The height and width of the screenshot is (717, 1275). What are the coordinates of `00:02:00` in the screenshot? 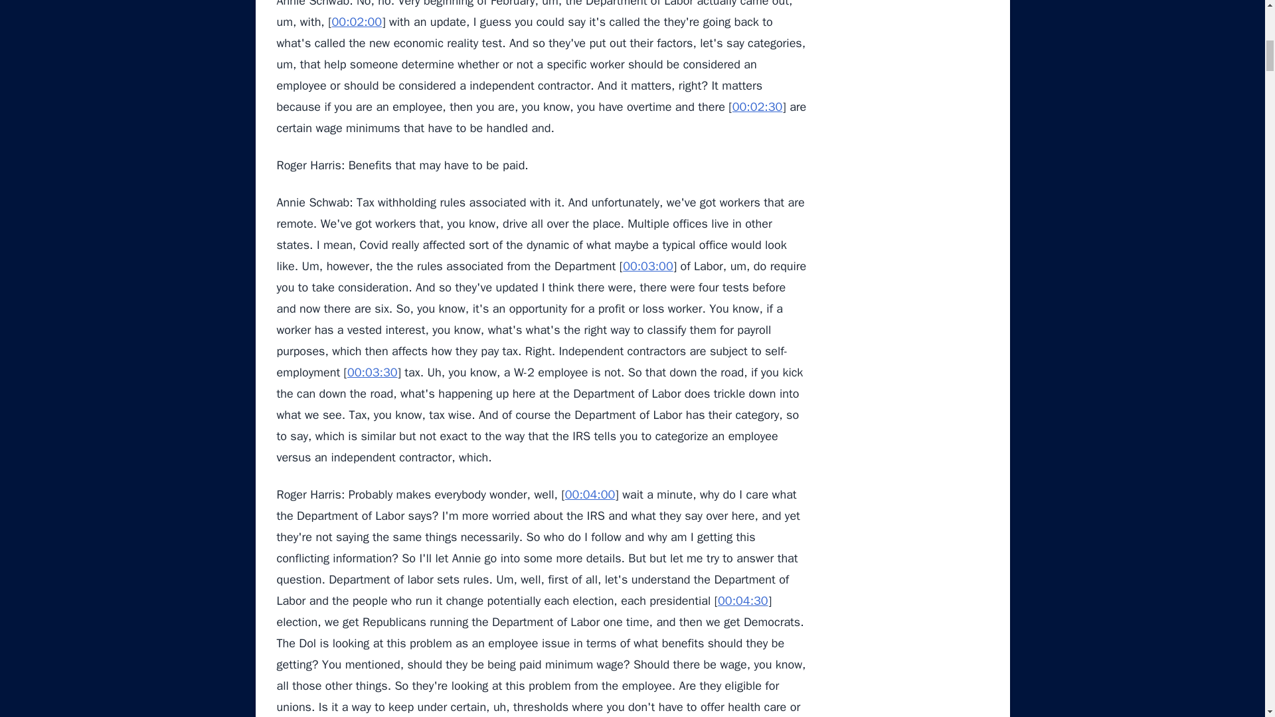 It's located at (357, 21).